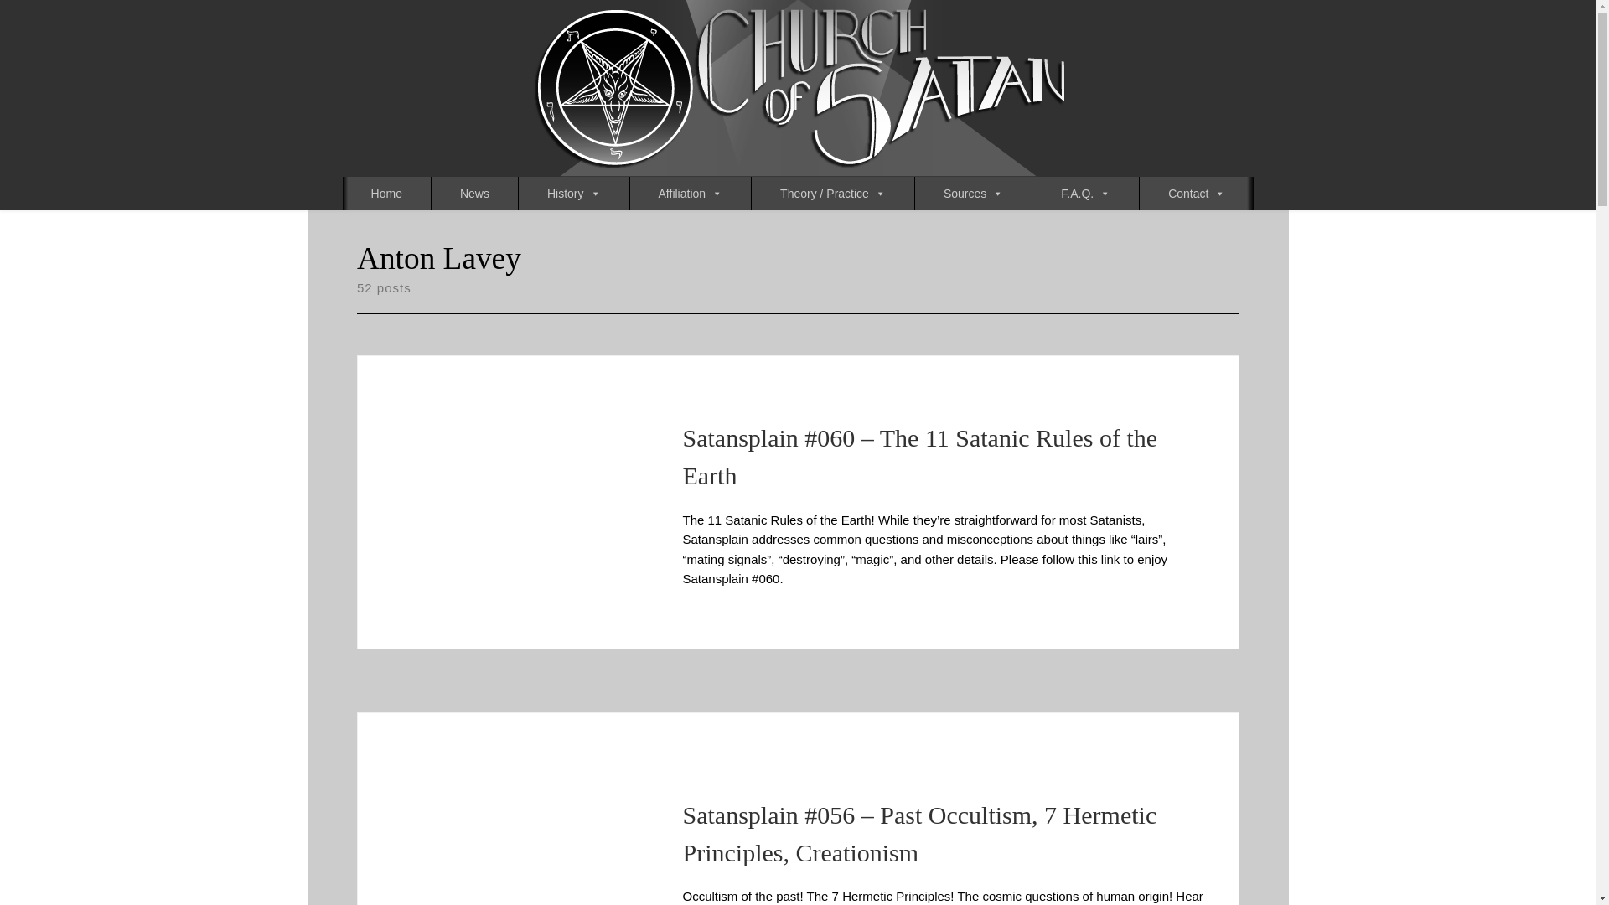 The width and height of the screenshot is (1609, 905). What do you see at coordinates (573, 193) in the screenshot?
I see `History` at bounding box center [573, 193].